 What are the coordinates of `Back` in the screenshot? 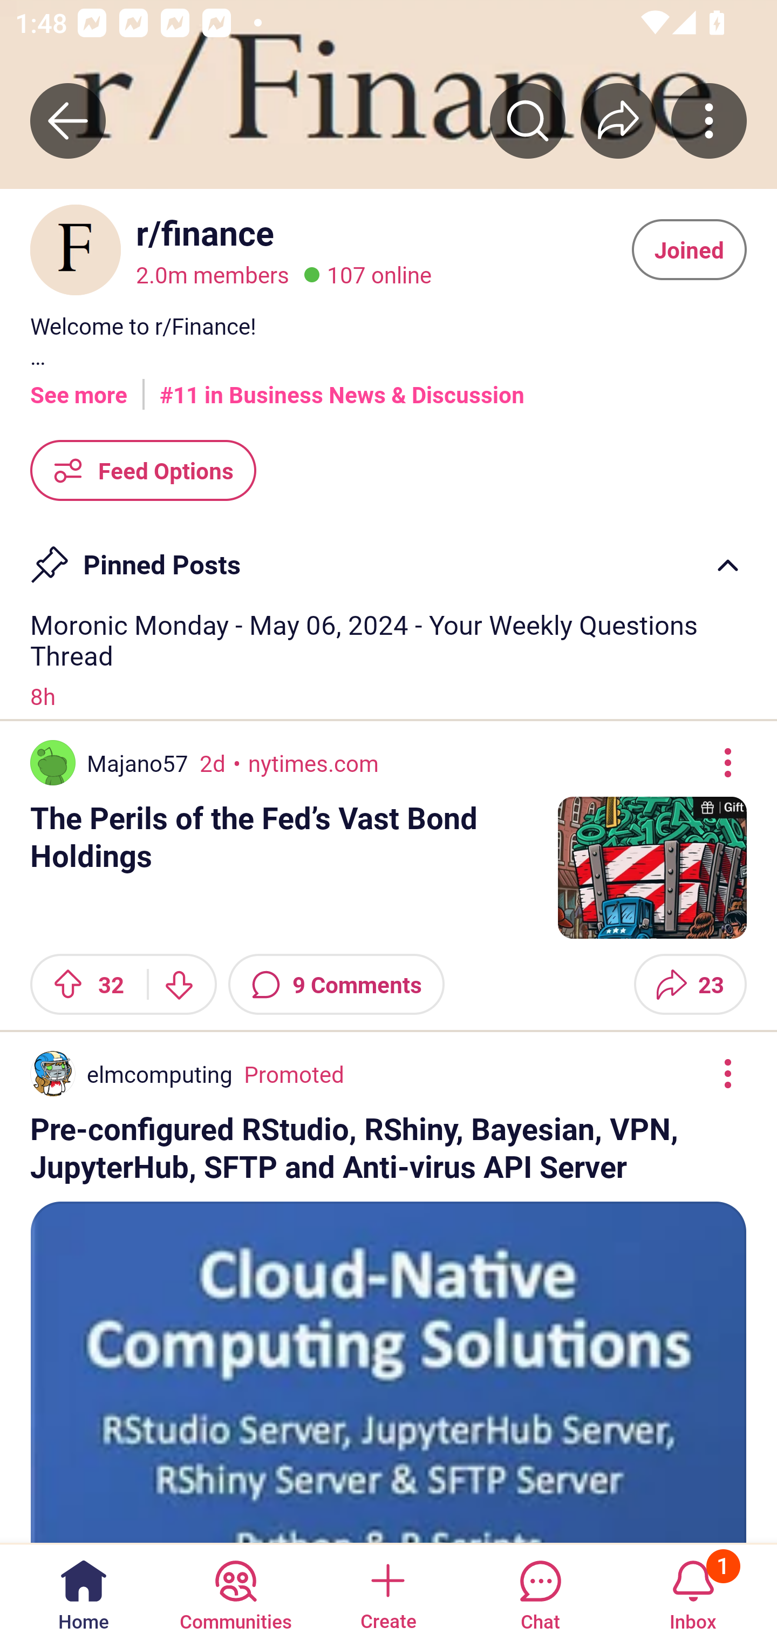 It's located at (68, 120).